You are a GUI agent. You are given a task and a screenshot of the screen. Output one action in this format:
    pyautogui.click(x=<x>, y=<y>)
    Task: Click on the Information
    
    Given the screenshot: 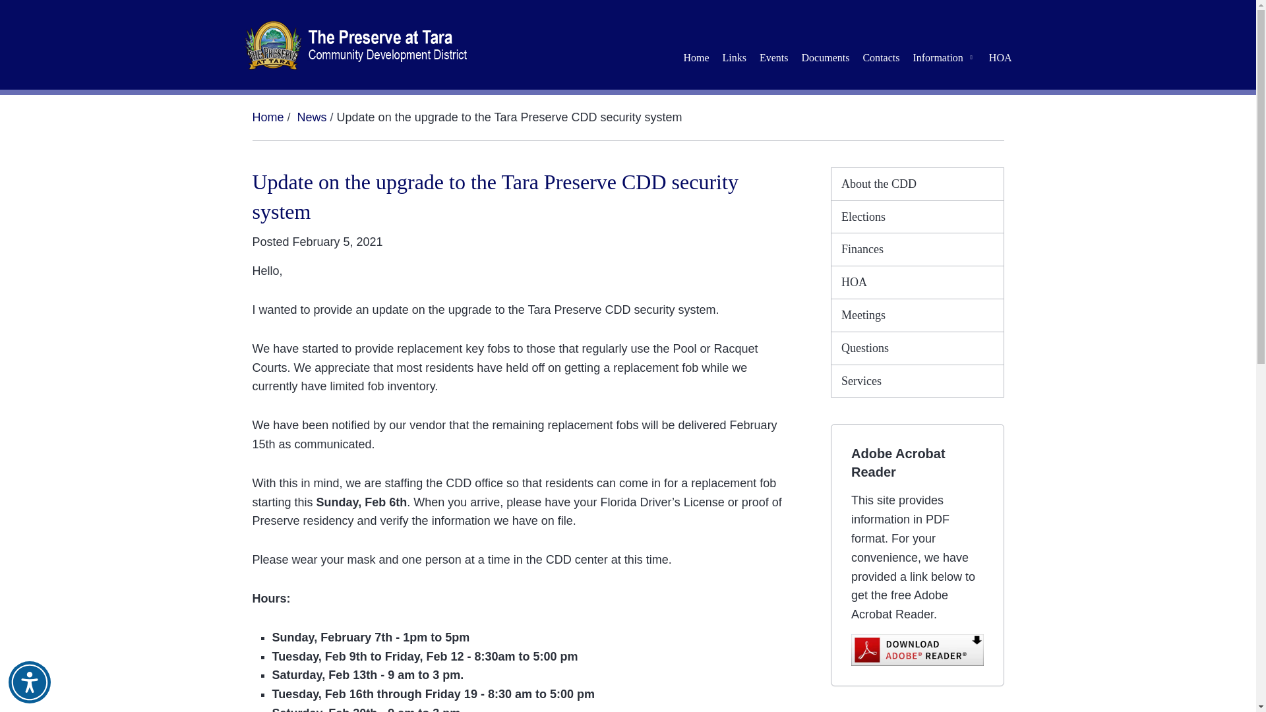 What is the action you would take?
    pyautogui.click(x=944, y=57)
    